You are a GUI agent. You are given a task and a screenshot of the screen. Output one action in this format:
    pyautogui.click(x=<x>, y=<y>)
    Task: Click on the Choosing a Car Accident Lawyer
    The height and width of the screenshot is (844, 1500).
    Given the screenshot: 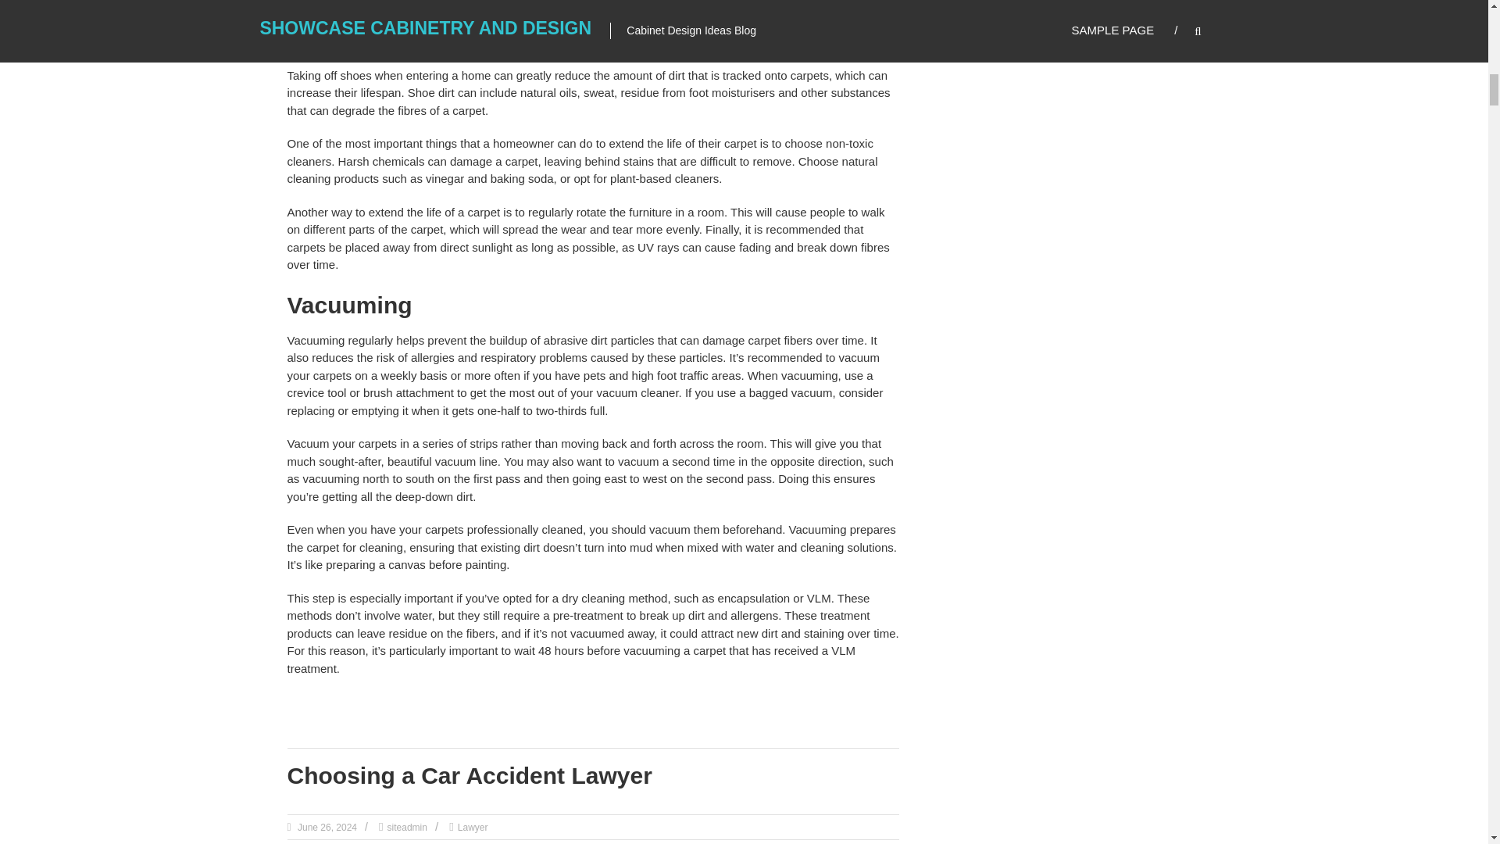 What is the action you would take?
    pyautogui.click(x=470, y=775)
    